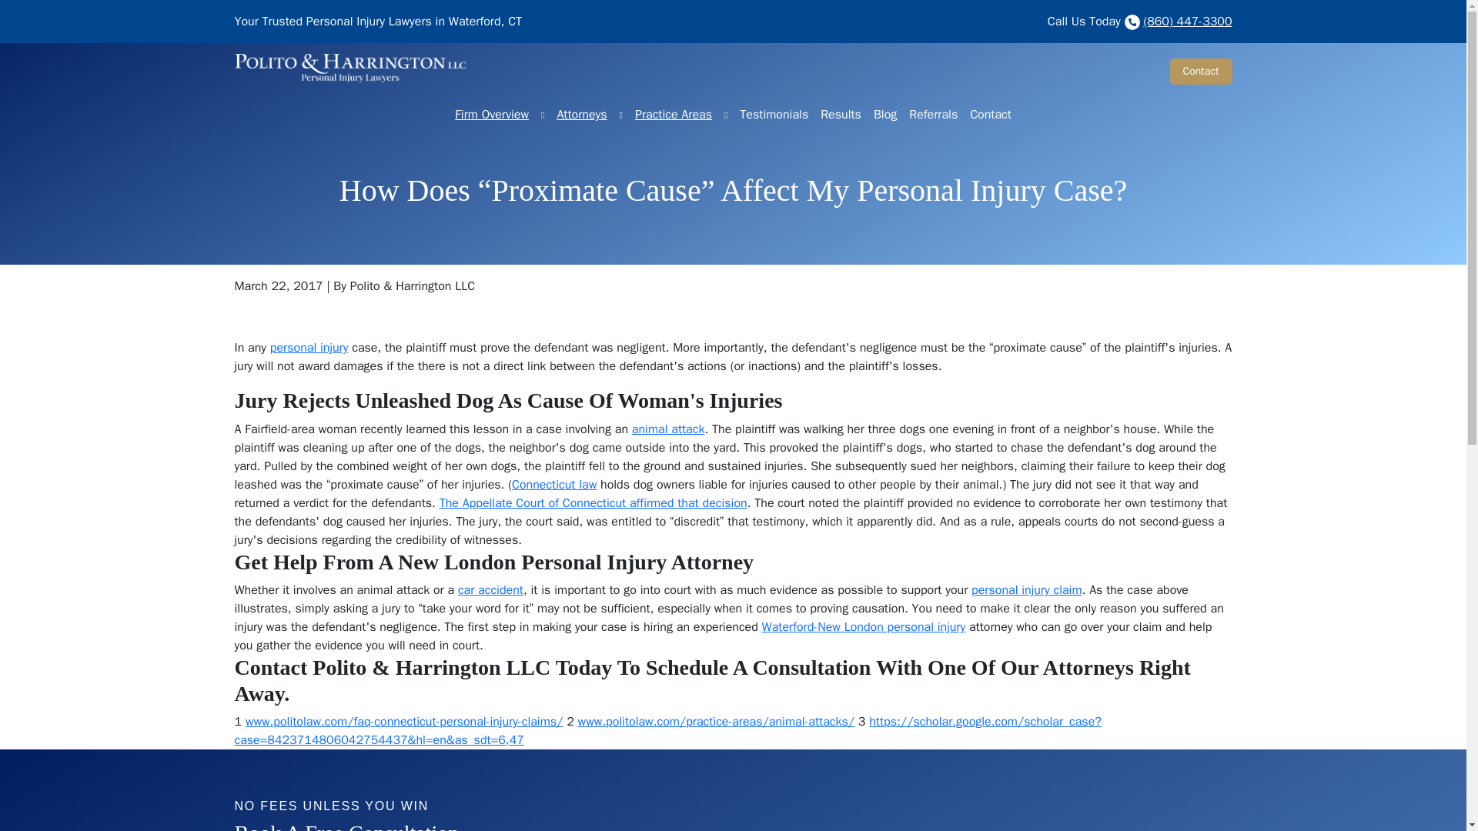  Describe the element at coordinates (990, 114) in the screenshot. I see `Contact` at that location.